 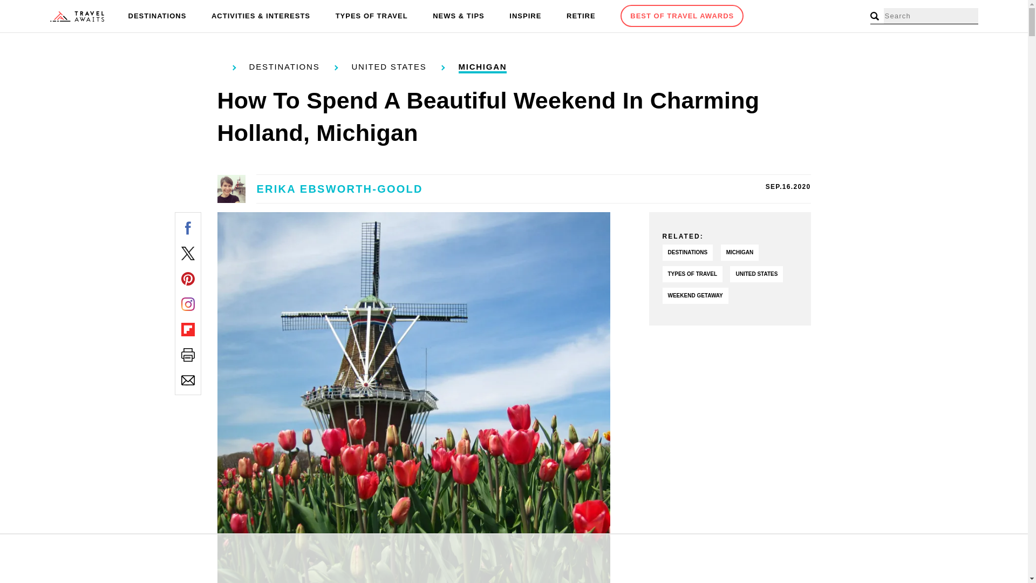 What do you see at coordinates (188, 279) in the screenshot?
I see `Pinterest` at bounding box center [188, 279].